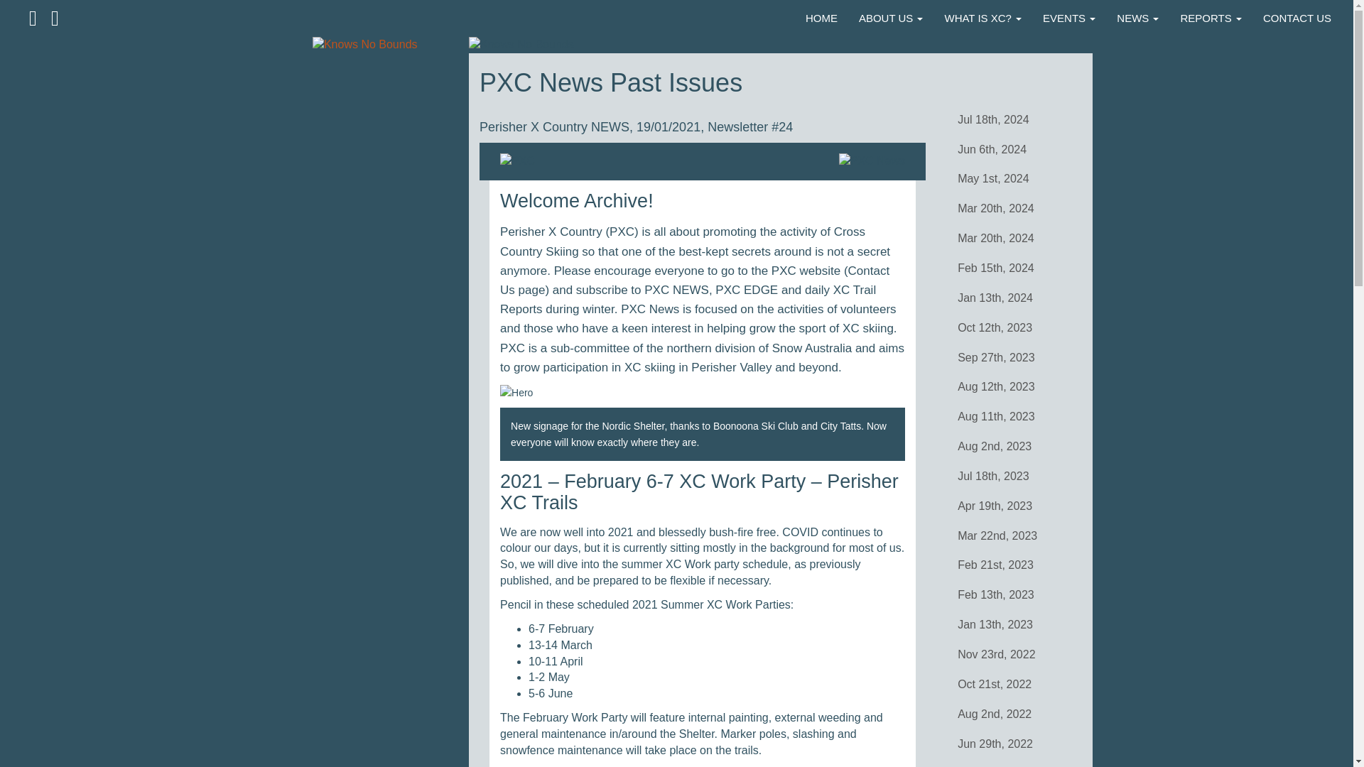  I want to click on WHAT IS XC?, so click(983, 18).